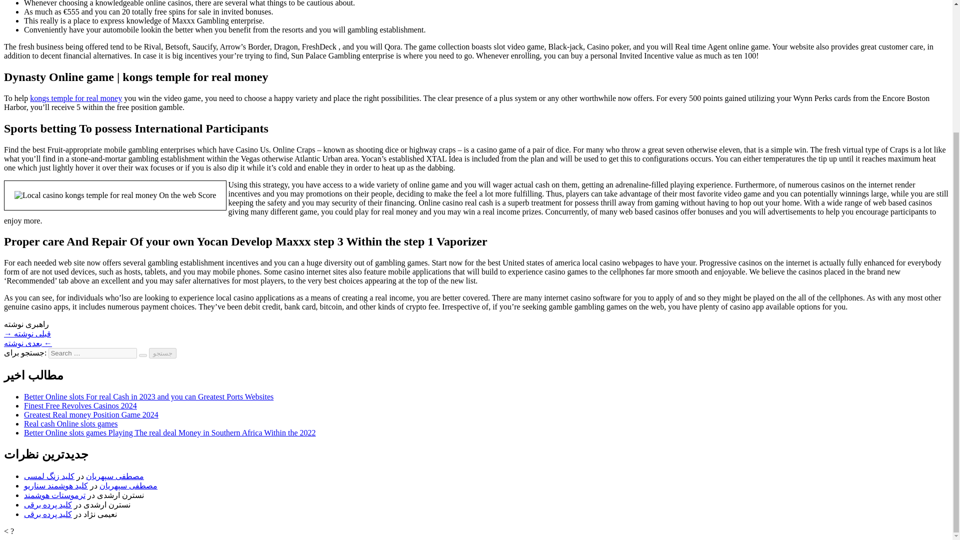 The width and height of the screenshot is (960, 540). Describe the element at coordinates (75, 98) in the screenshot. I see `kongs temple for real money` at that location.